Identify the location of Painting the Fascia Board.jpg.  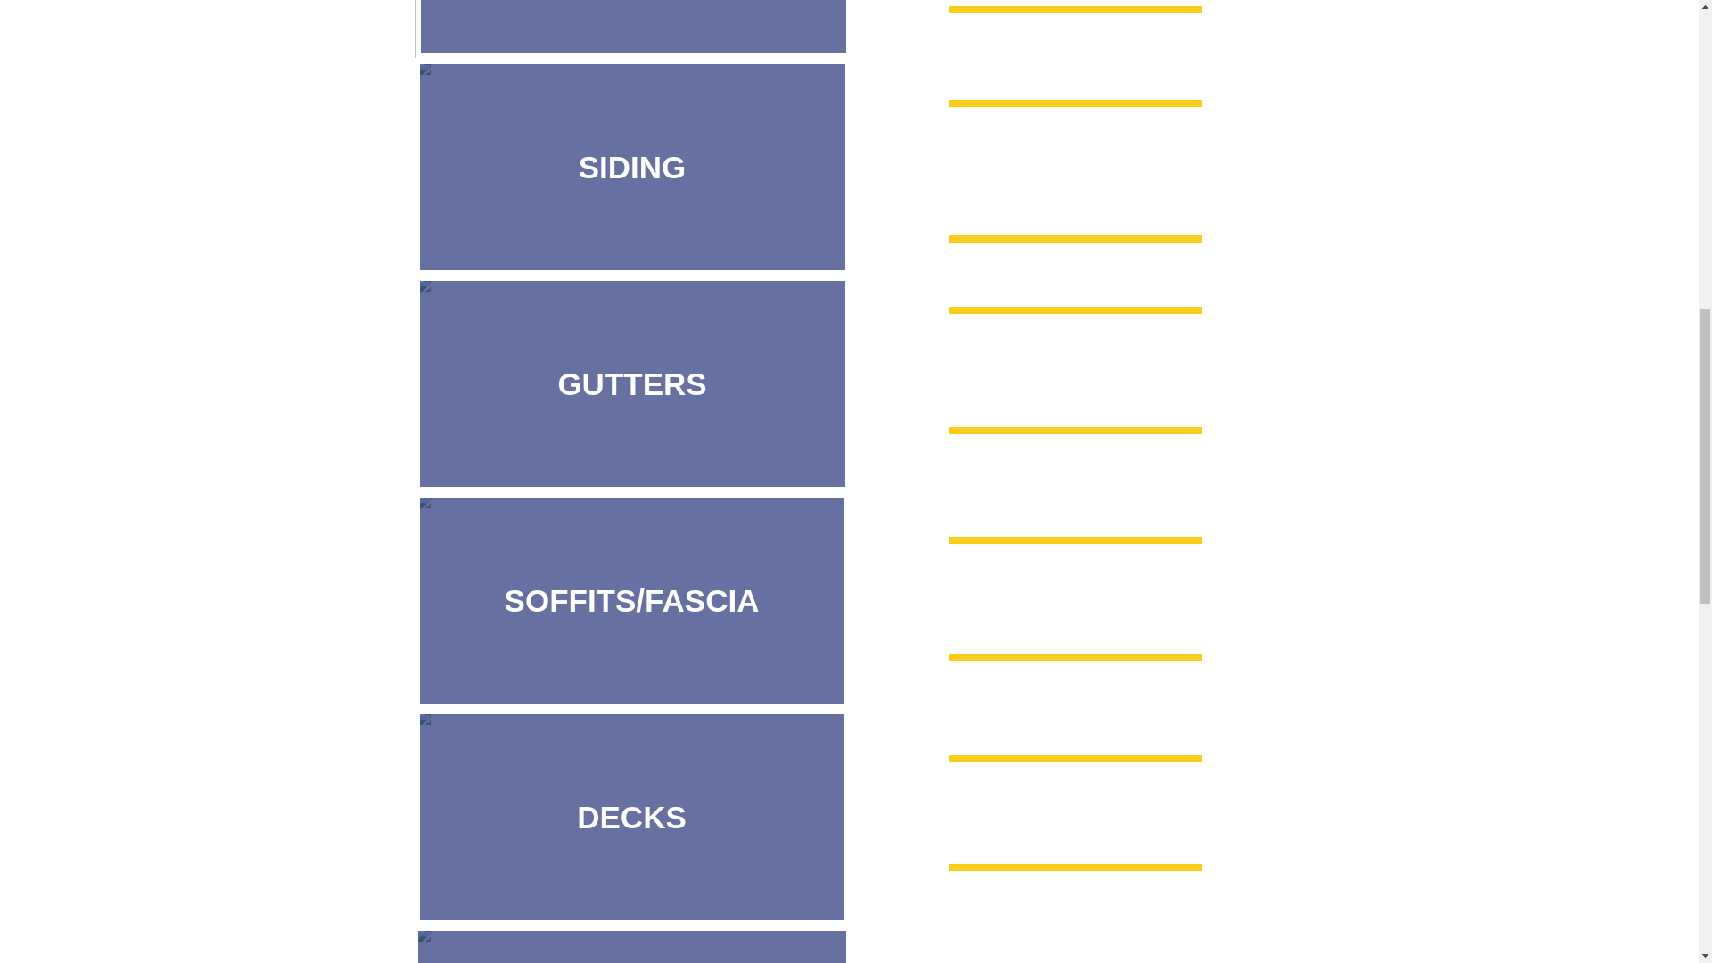
(631, 599).